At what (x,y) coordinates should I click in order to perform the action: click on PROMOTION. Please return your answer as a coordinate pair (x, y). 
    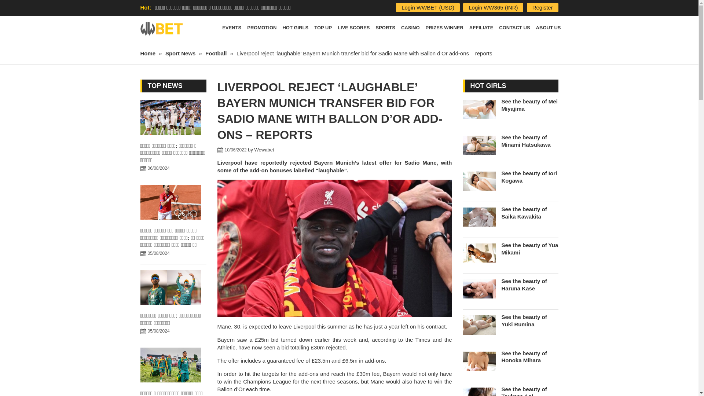
    Looking at the image, I should click on (262, 29).